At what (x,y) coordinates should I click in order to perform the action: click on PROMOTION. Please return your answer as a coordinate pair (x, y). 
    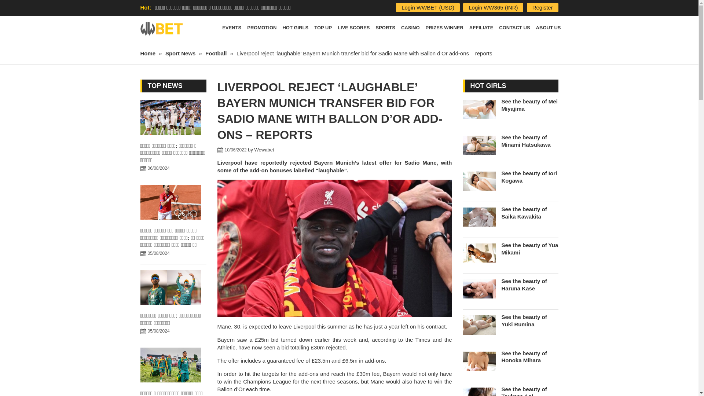
    Looking at the image, I should click on (262, 29).